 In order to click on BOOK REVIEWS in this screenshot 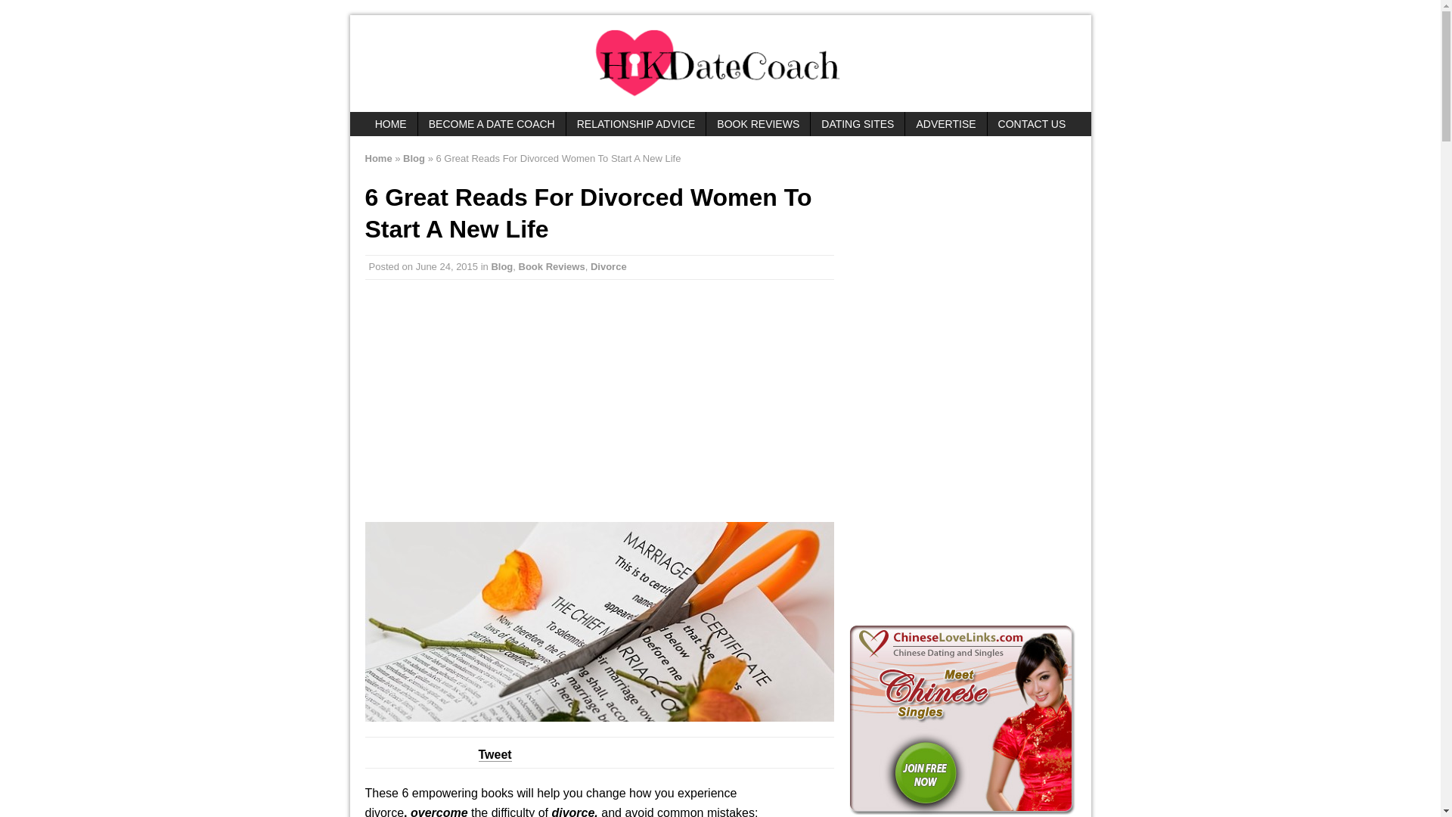, I will do `click(758, 124)`.